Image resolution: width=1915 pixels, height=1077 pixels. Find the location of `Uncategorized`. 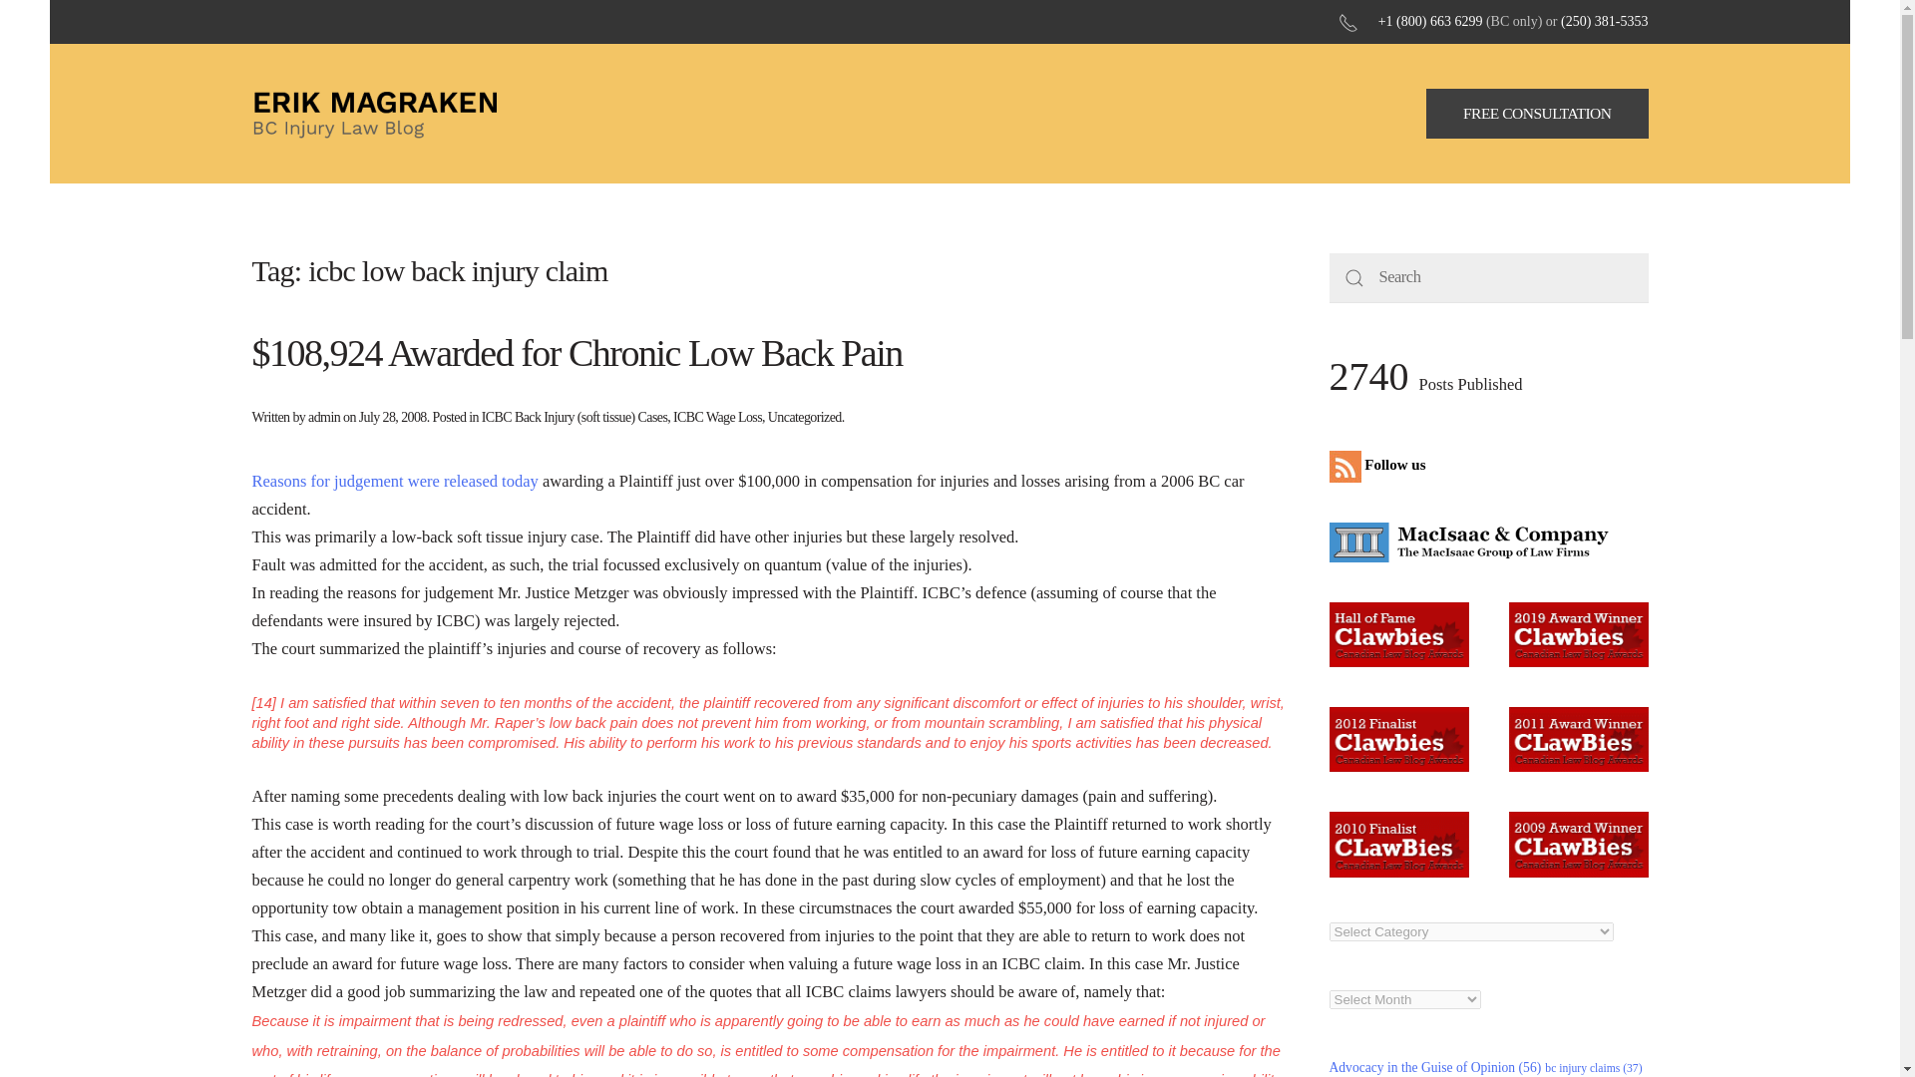

Uncategorized is located at coordinates (804, 417).